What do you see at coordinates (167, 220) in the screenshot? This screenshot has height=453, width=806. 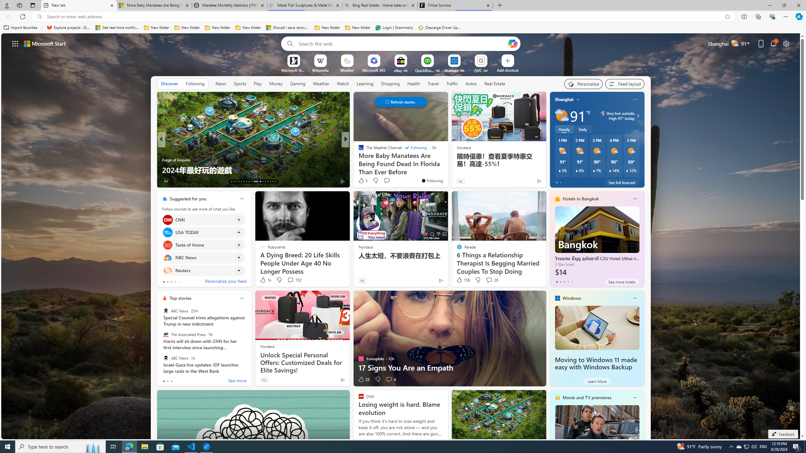 I see `CNN` at bounding box center [167, 220].